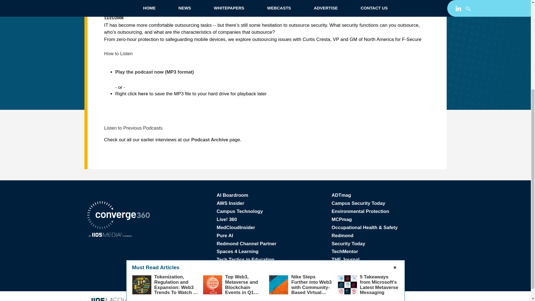 The width and height of the screenshot is (535, 301). What do you see at coordinates (240, 211) in the screenshot?
I see `Campus Technology` at bounding box center [240, 211].